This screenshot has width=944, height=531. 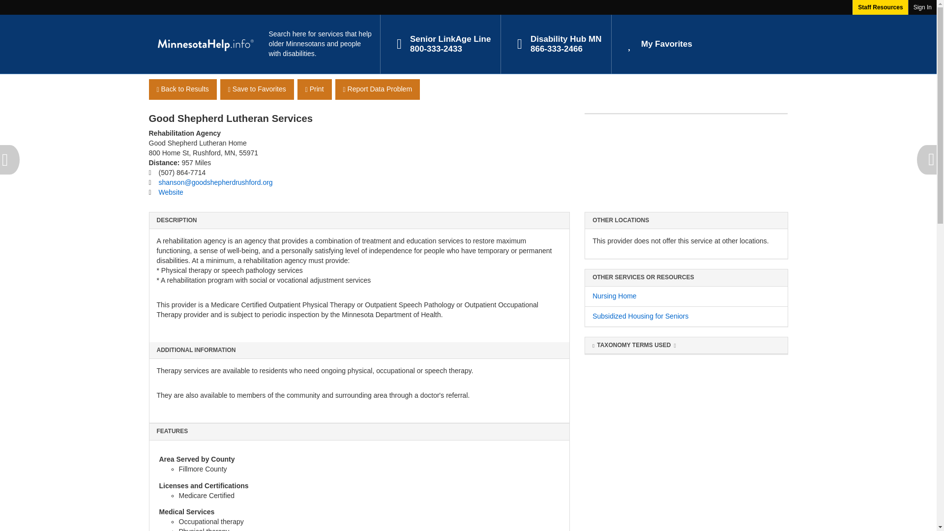 I want to click on Website, so click(x=556, y=44).